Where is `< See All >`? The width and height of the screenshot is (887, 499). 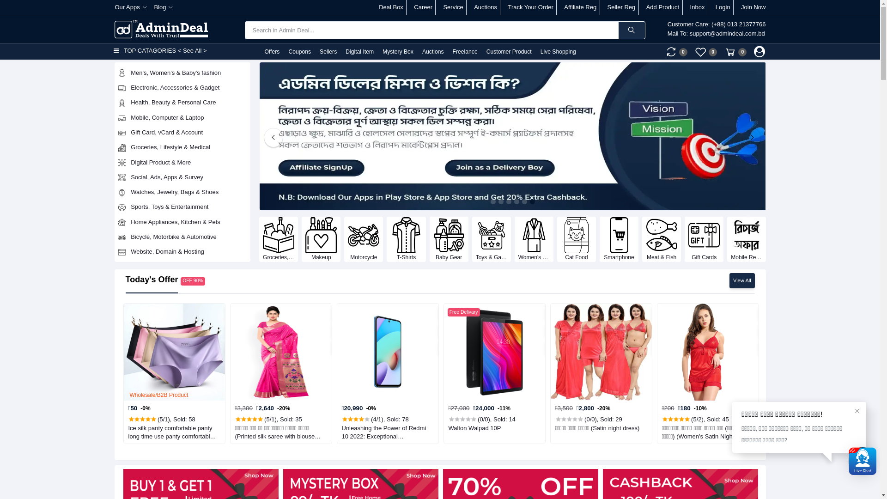
< See All > is located at coordinates (192, 51).